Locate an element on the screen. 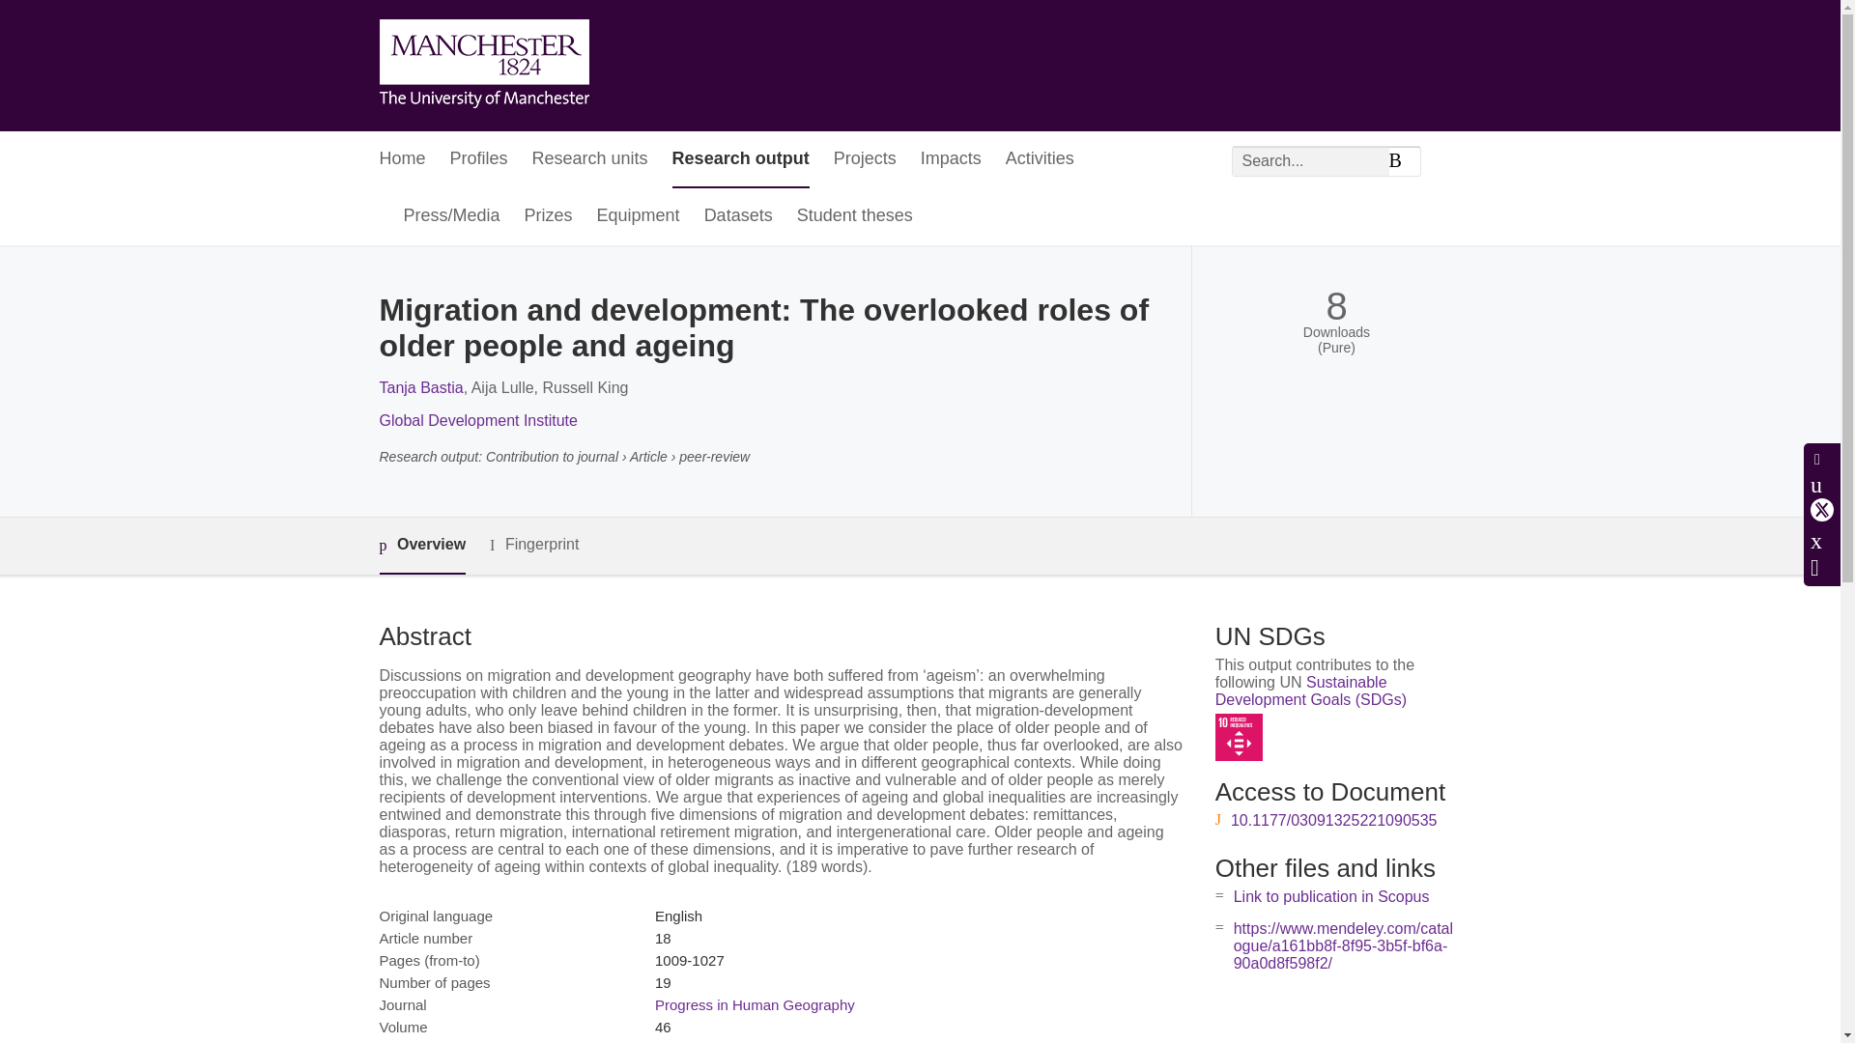 This screenshot has width=1855, height=1043. Activities is located at coordinates (1040, 160).